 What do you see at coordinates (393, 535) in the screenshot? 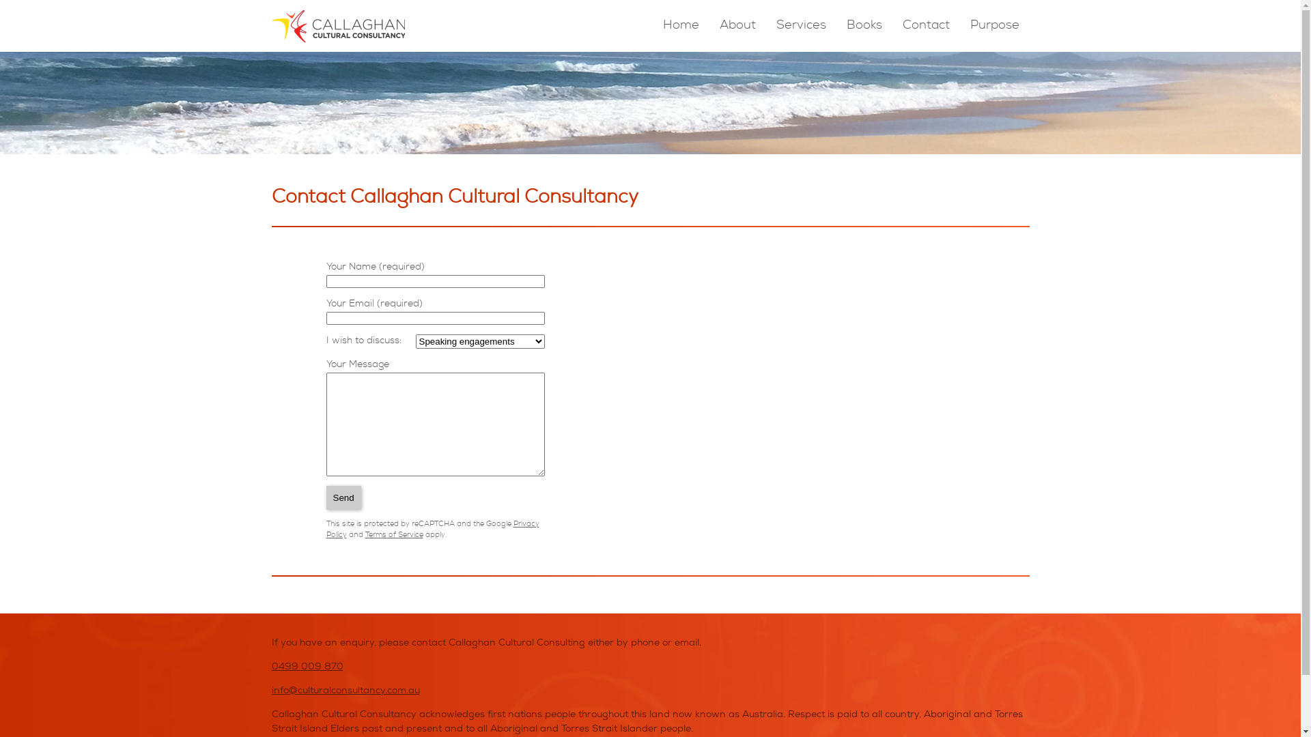
I see `Terms of Service` at bounding box center [393, 535].